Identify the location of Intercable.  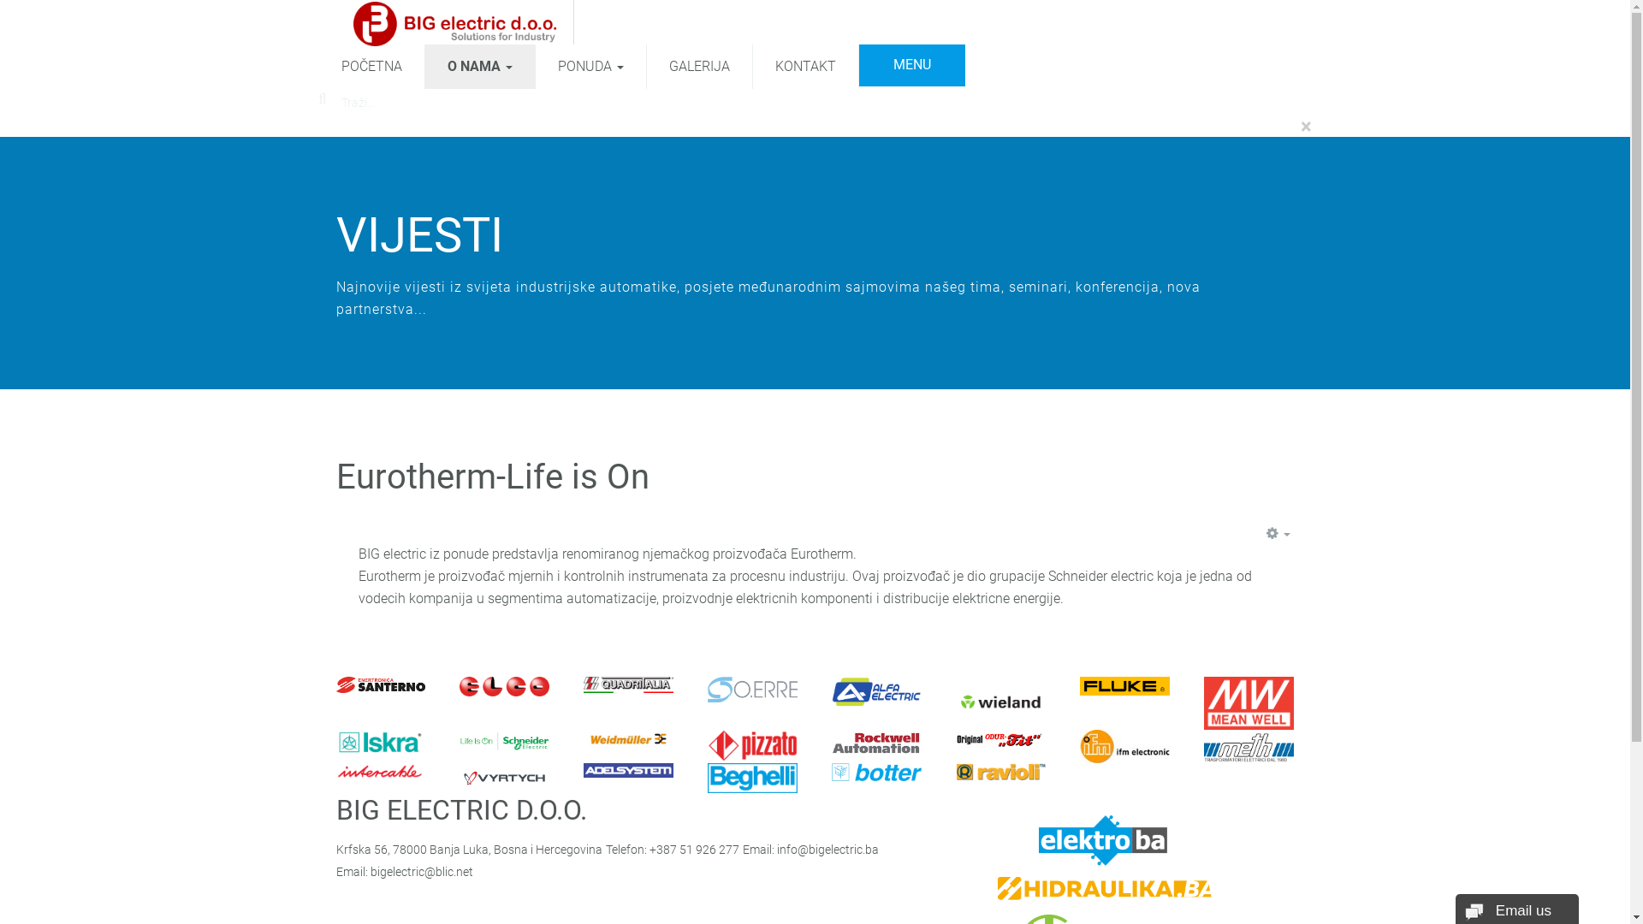
(380, 773).